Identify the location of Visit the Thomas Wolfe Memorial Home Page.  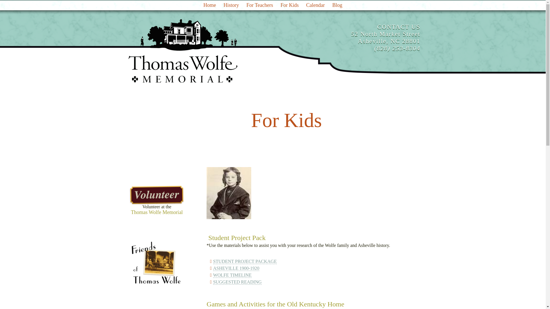
(315, 5).